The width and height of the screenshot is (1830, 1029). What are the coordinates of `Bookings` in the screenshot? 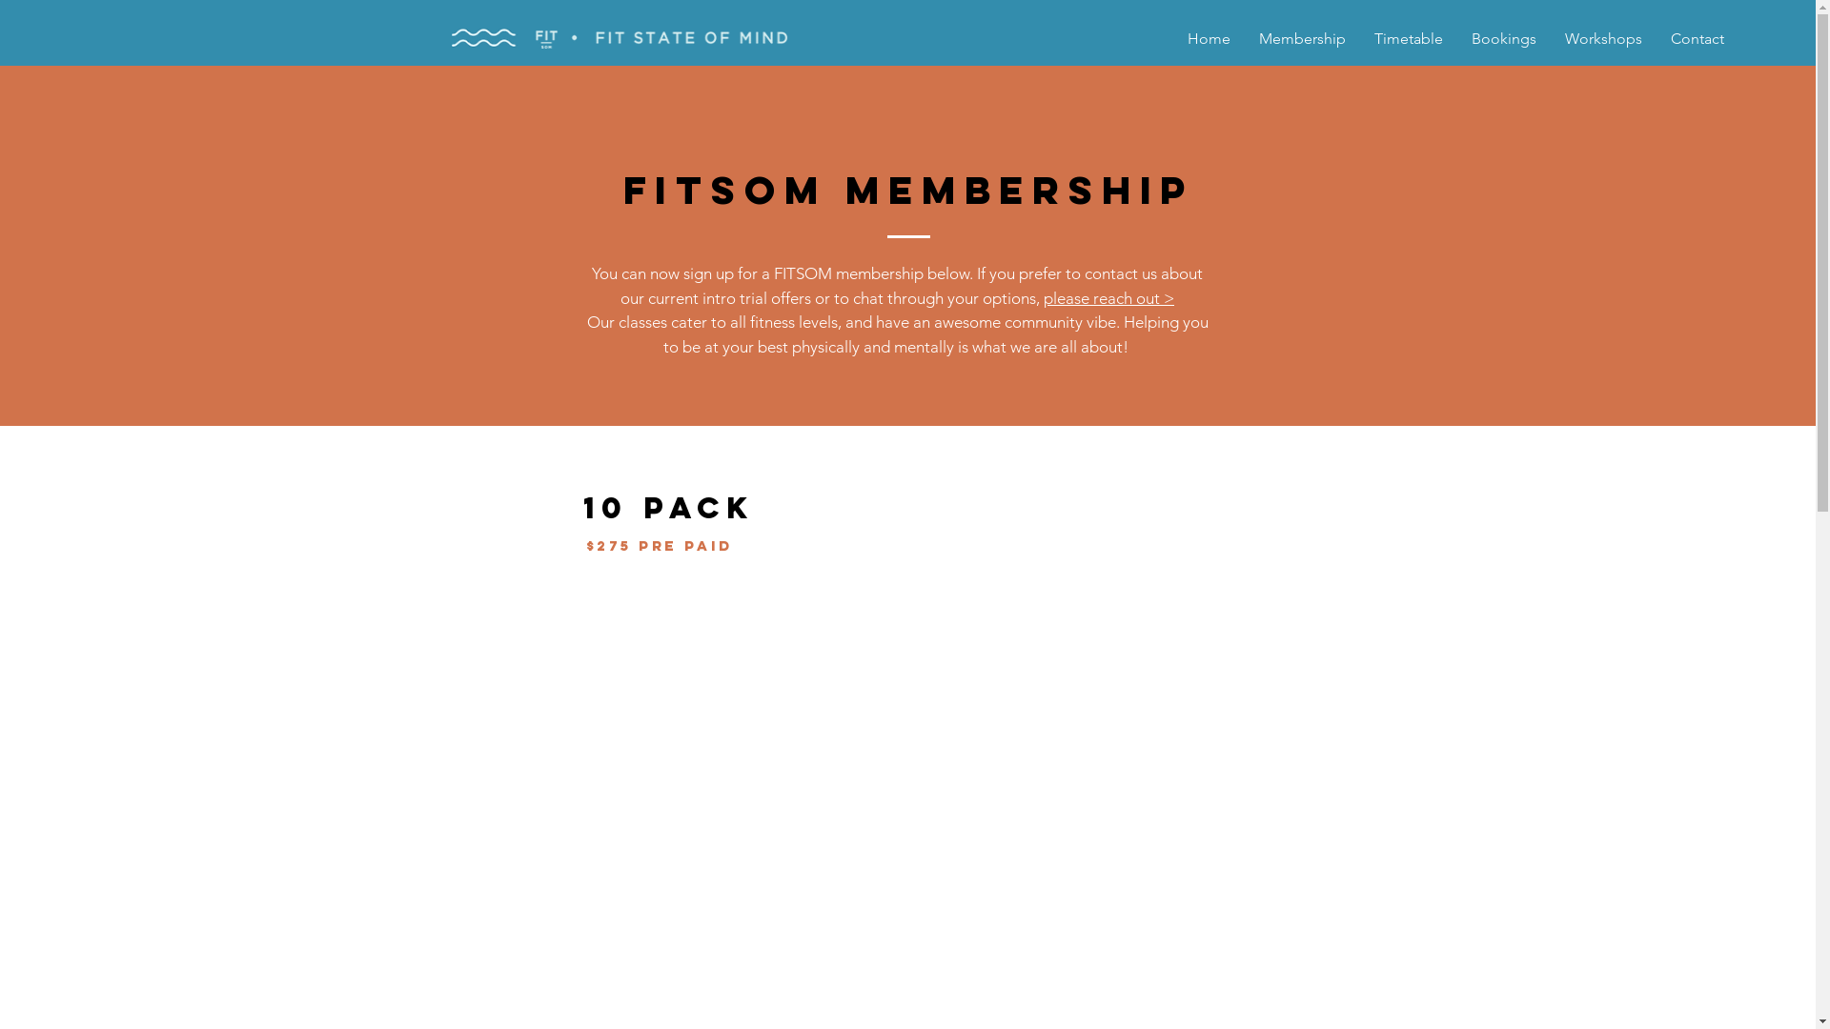 It's located at (1504, 38).